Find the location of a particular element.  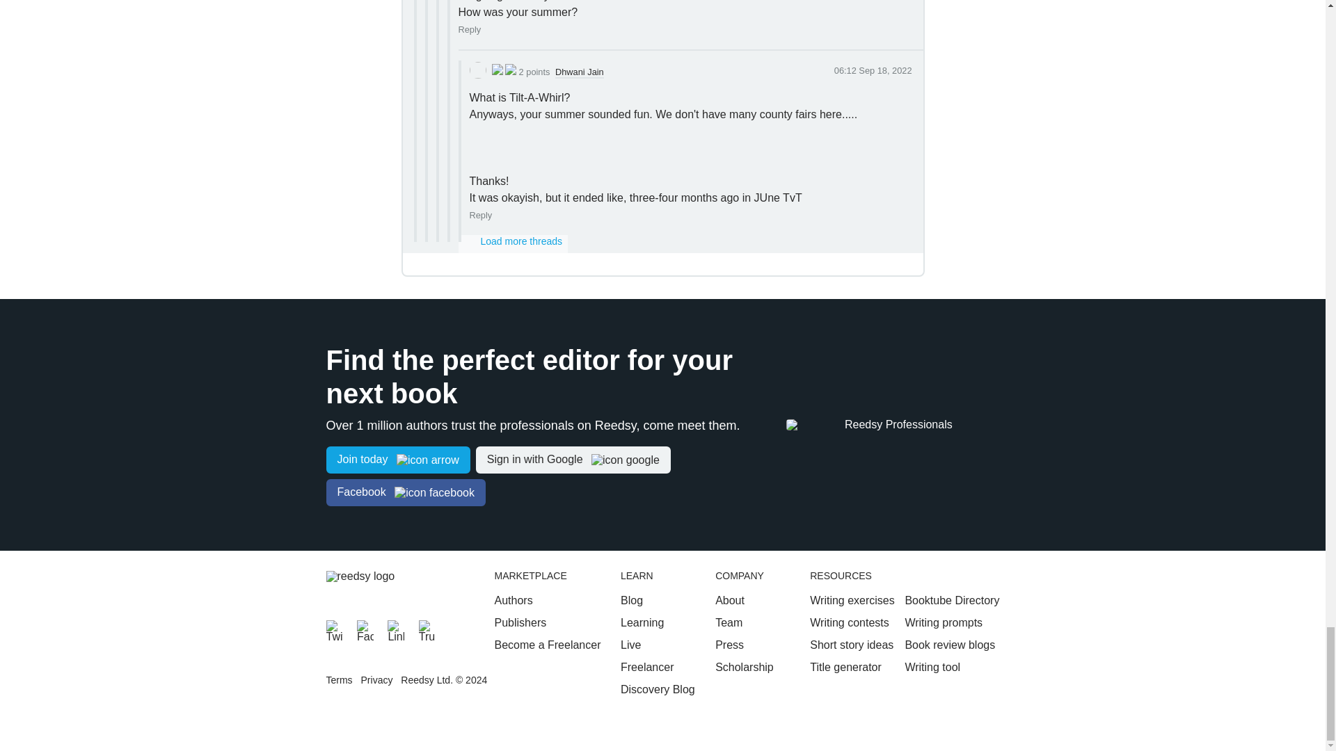

Sign up is located at coordinates (398, 460).